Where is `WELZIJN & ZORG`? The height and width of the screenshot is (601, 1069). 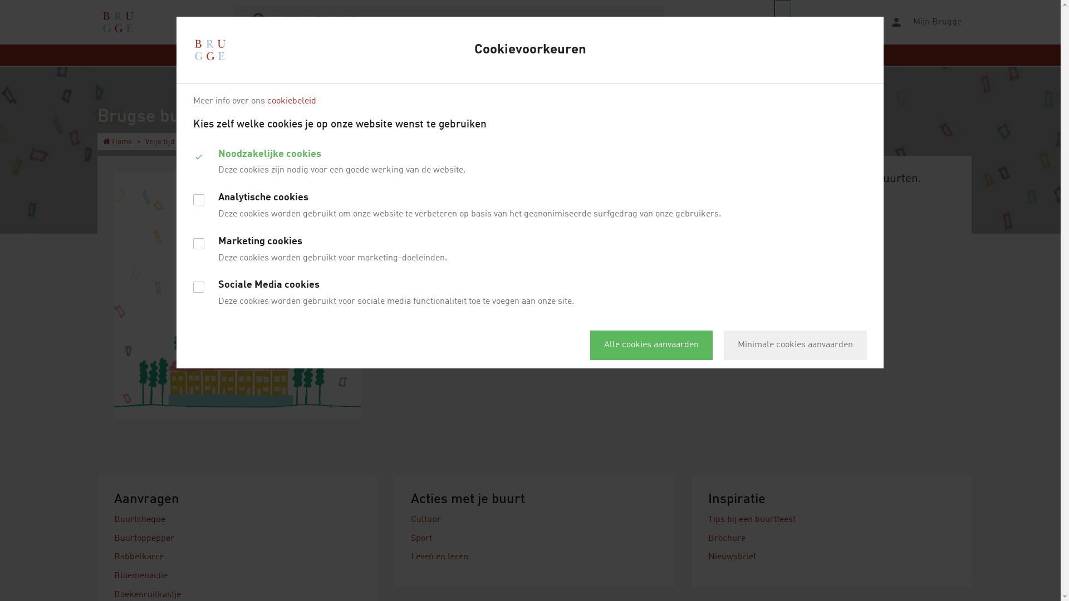
WELZIJN & ZORG is located at coordinates (675, 55).